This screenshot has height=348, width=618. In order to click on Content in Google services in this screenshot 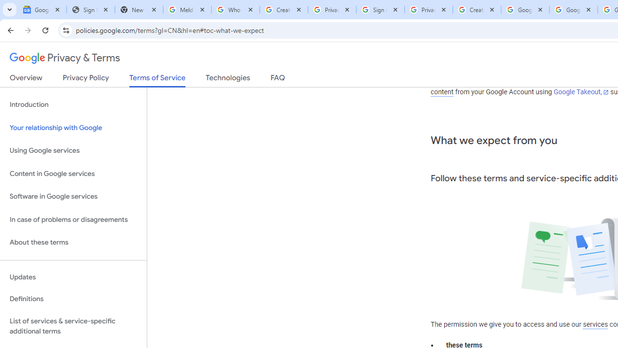, I will do `click(73, 173)`.